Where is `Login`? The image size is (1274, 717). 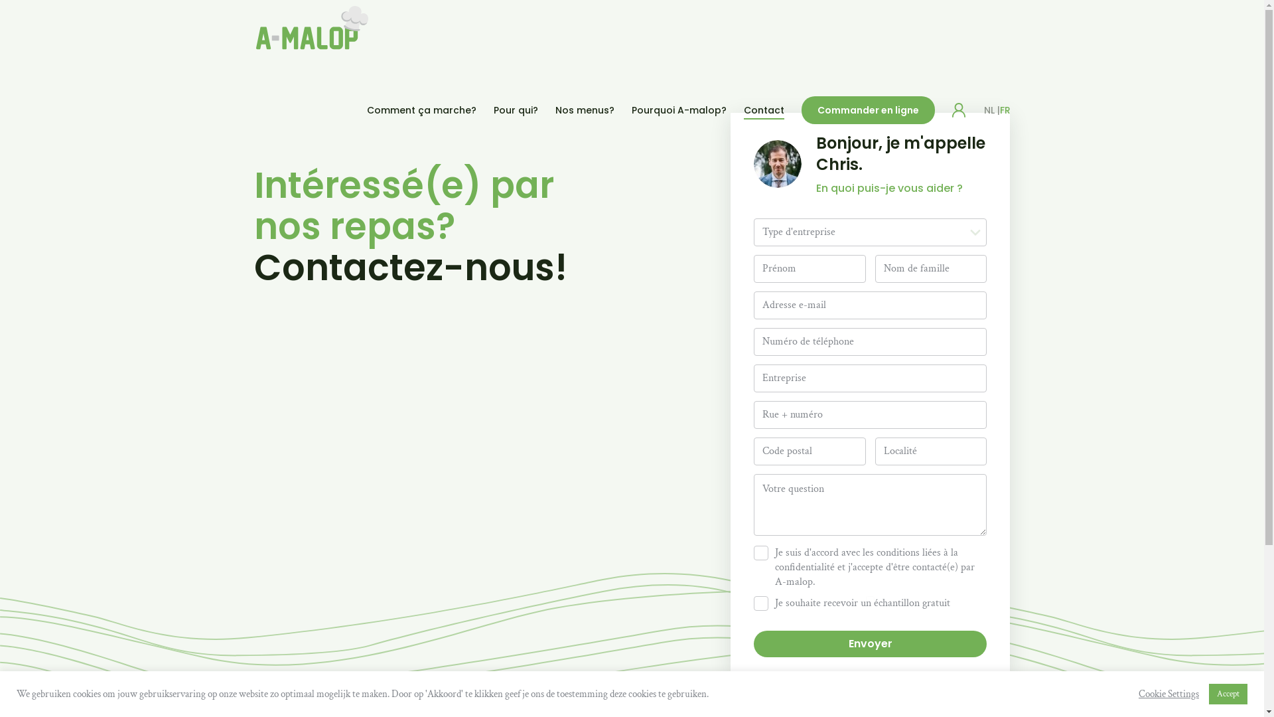 Login is located at coordinates (958, 110).